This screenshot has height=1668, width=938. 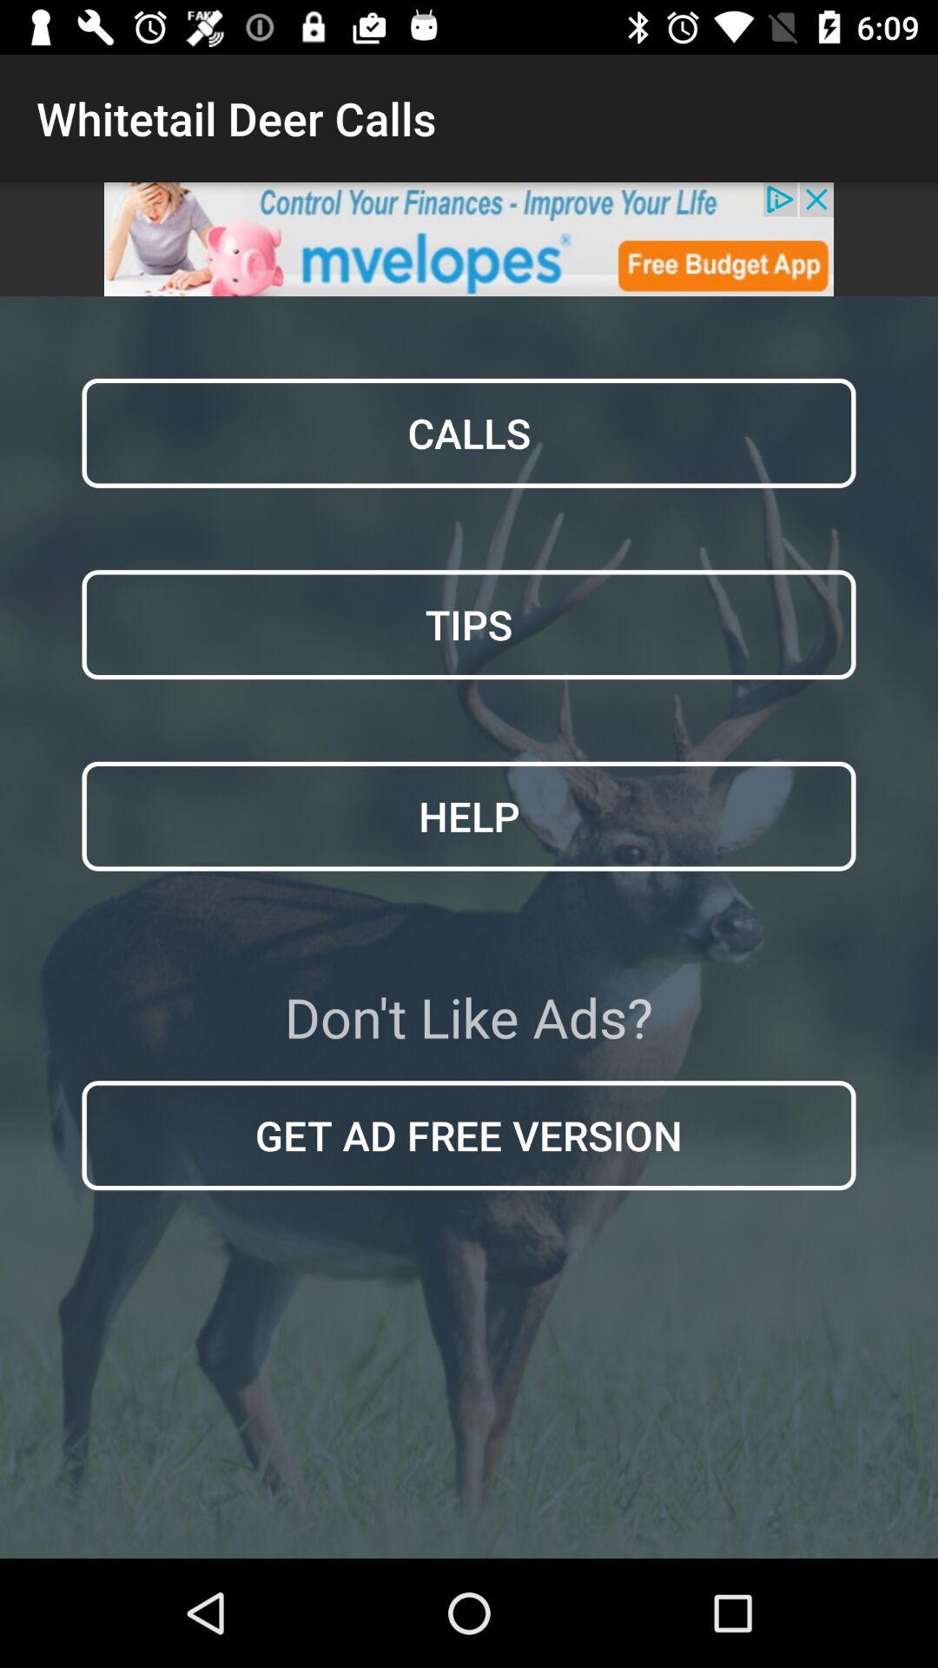 What do you see at coordinates (469, 240) in the screenshot?
I see `click advertisement` at bounding box center [469, 240].